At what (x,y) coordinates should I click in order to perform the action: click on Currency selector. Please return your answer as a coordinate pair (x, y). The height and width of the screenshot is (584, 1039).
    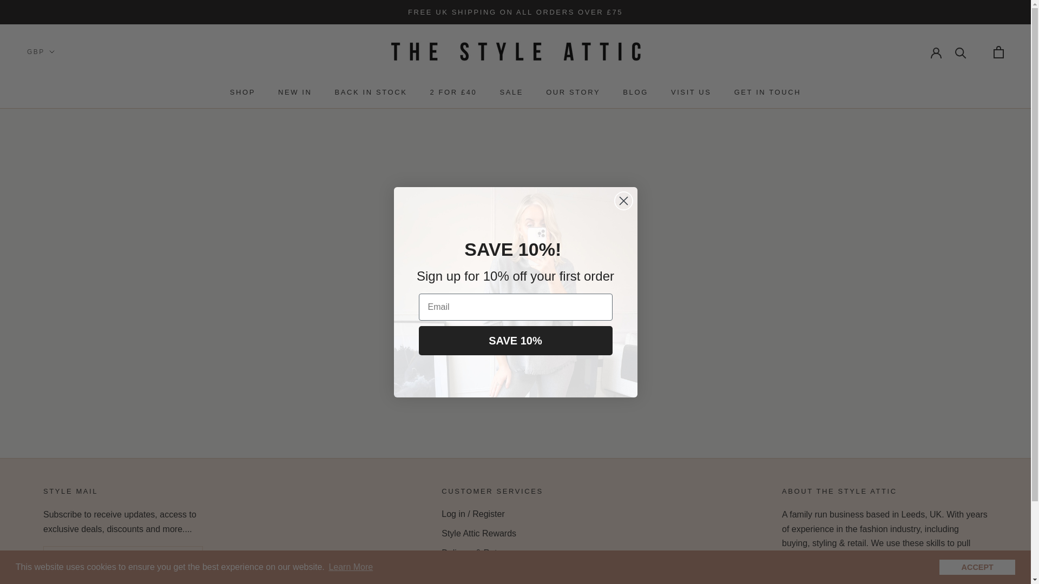
    Looking at the image, I should click on (41, 51).